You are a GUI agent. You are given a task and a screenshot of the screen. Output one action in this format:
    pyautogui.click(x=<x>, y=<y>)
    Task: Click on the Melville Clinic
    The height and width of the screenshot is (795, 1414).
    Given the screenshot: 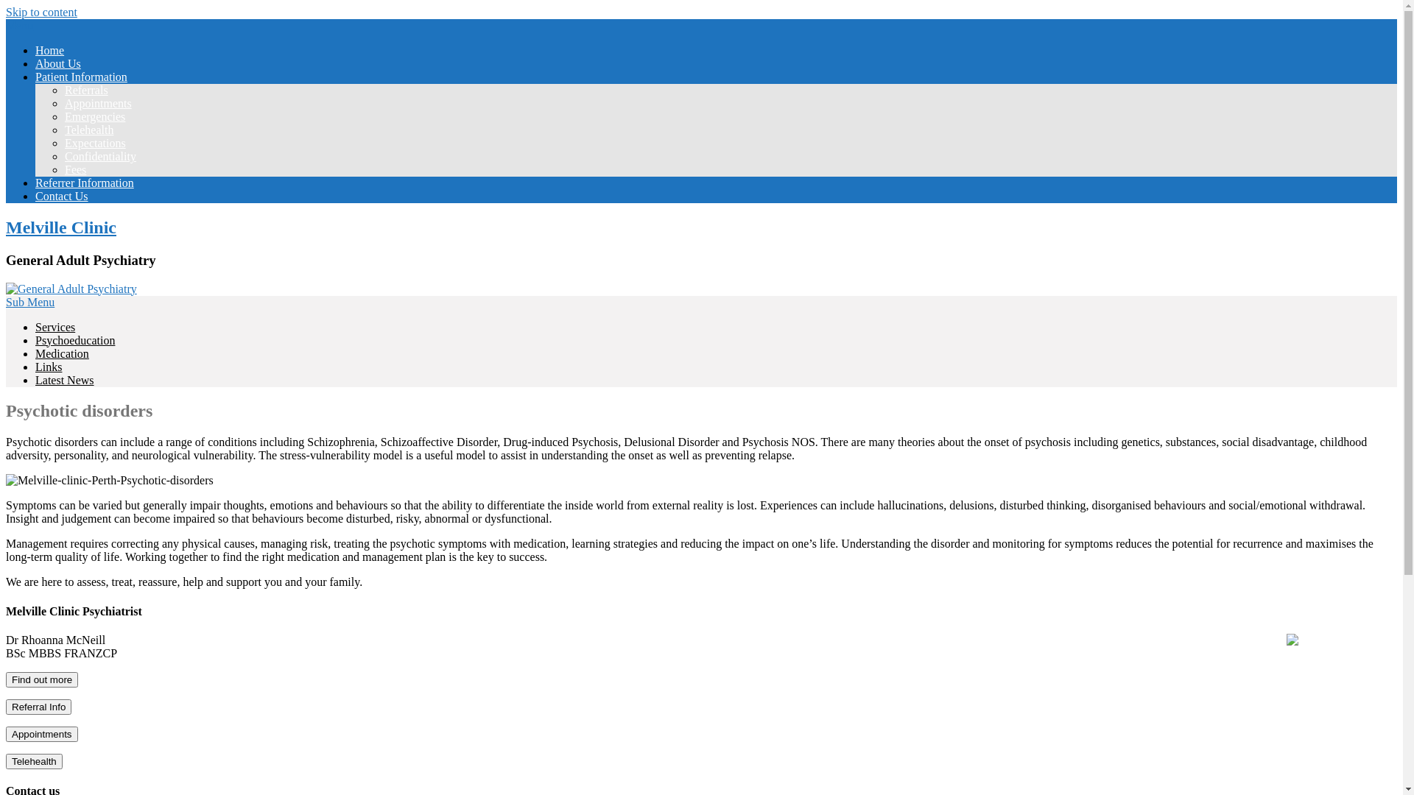 What is the action you would take?
    pyautogui.click(x=61, y=227)
    